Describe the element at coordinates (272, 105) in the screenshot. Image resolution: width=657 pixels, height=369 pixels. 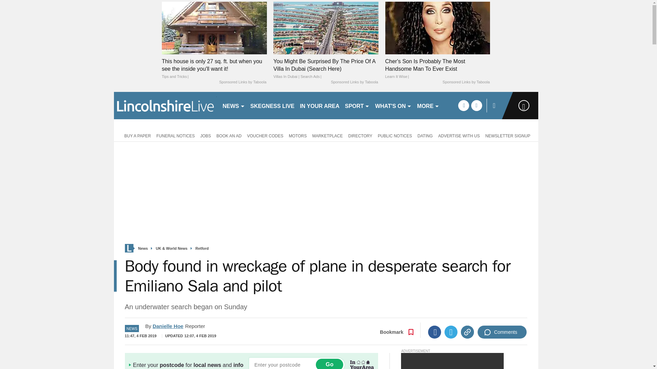
I see `SKEGNESS LIVE` at that location.